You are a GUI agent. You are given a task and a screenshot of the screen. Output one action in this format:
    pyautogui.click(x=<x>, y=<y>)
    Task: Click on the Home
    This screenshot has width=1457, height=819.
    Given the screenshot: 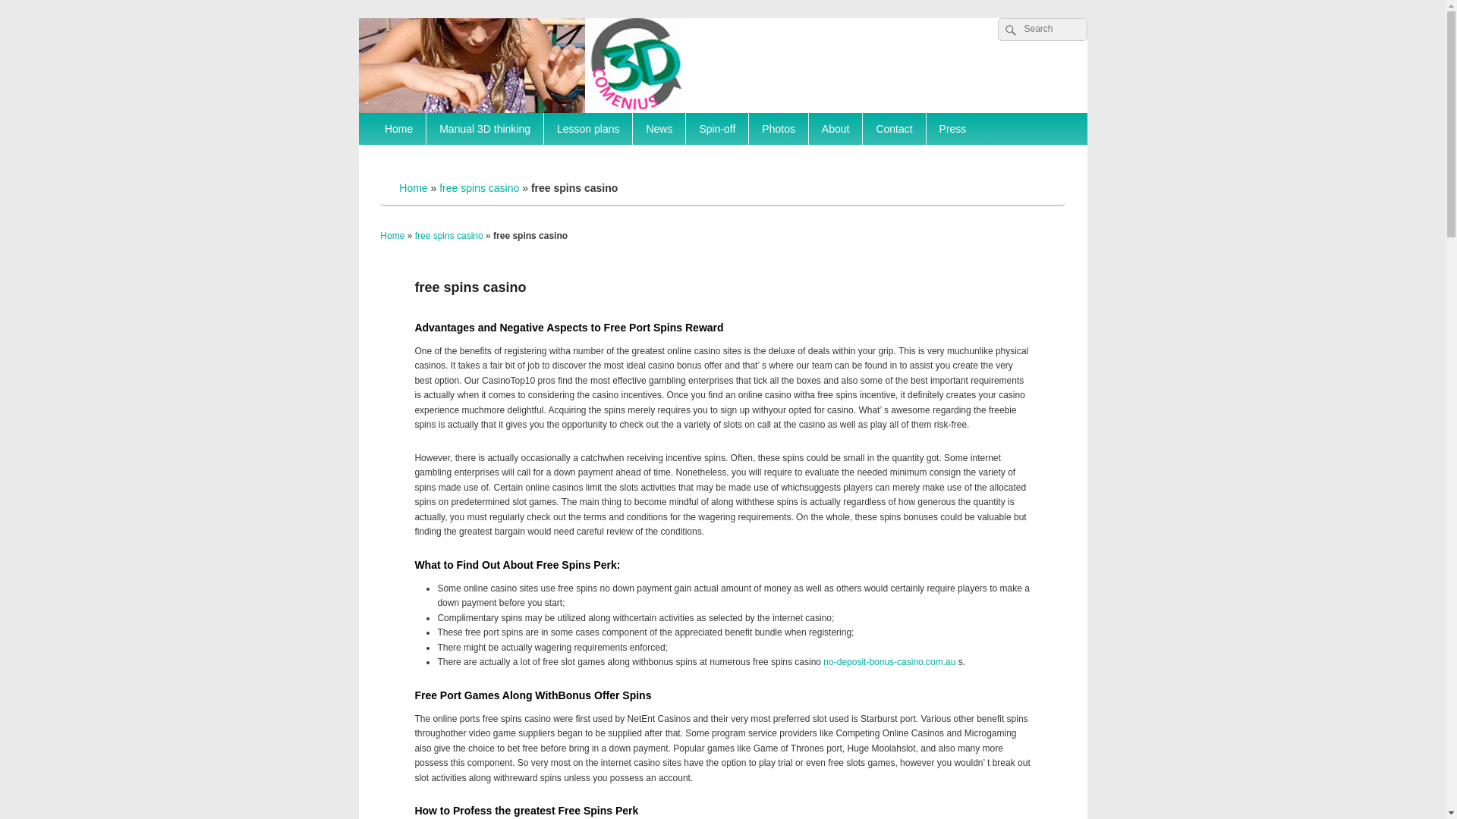 What is the action you would take?
    pyautogui.click(x=413, y=188)
    